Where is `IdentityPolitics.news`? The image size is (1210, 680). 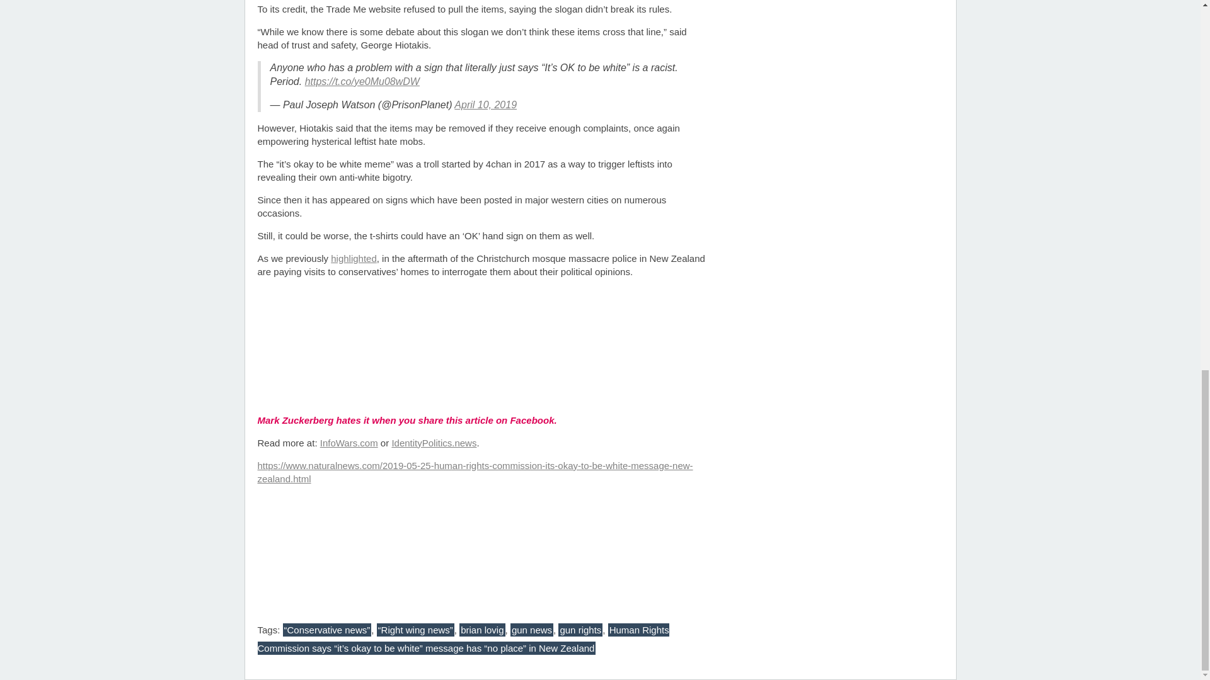 IdentityPolitics.news is located at coordinates (434, 443).